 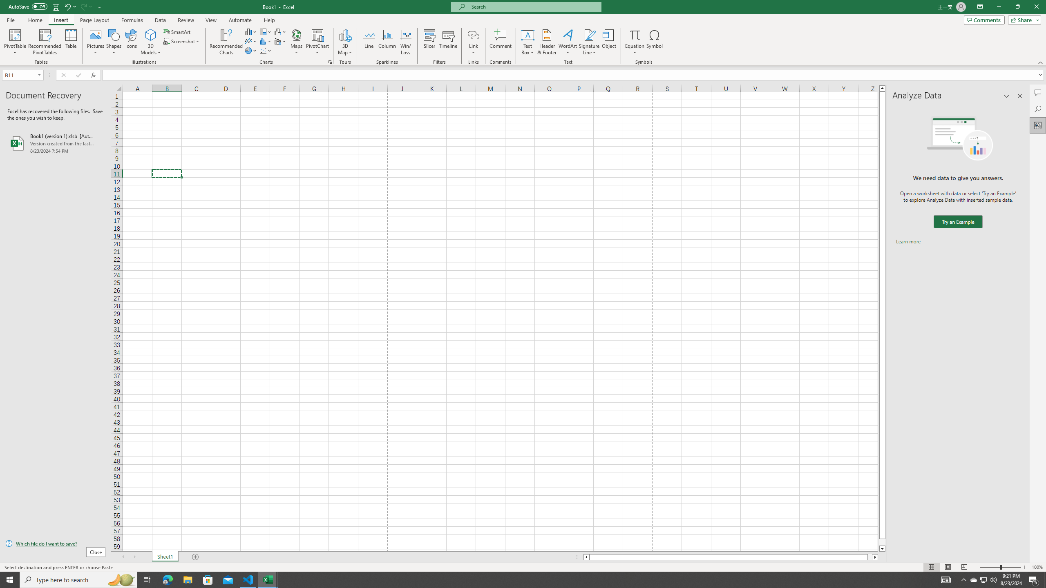 I want to click on Signature Line, so click(x=589, y=42).